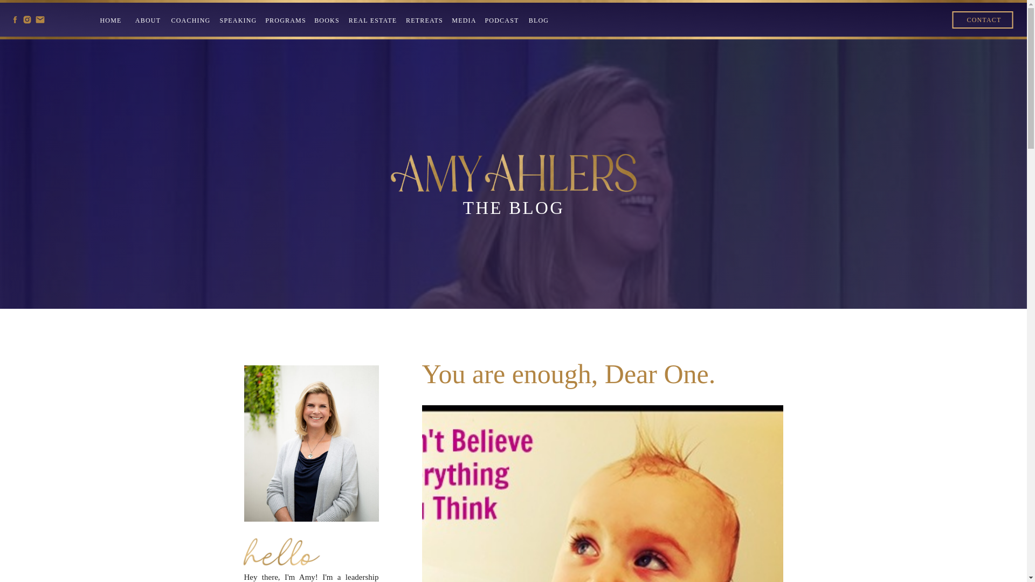 The width and height of the screenshot is (1035, 582). I want to click on SPEAKING, so click(238, 20).